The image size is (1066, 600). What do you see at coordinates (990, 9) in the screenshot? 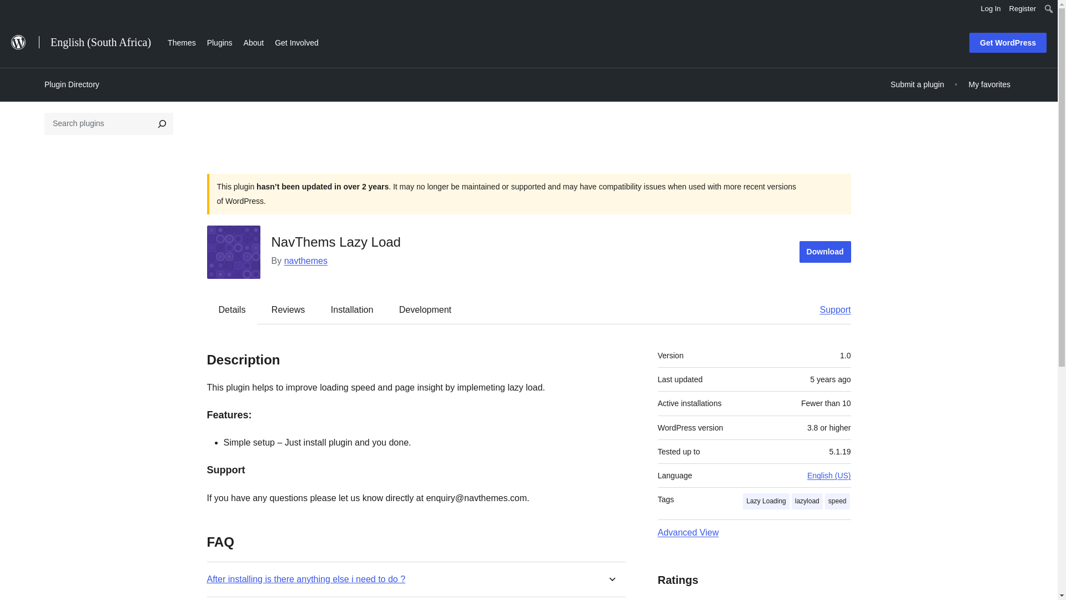
I see `Log In` at bounding box center [990, 9].